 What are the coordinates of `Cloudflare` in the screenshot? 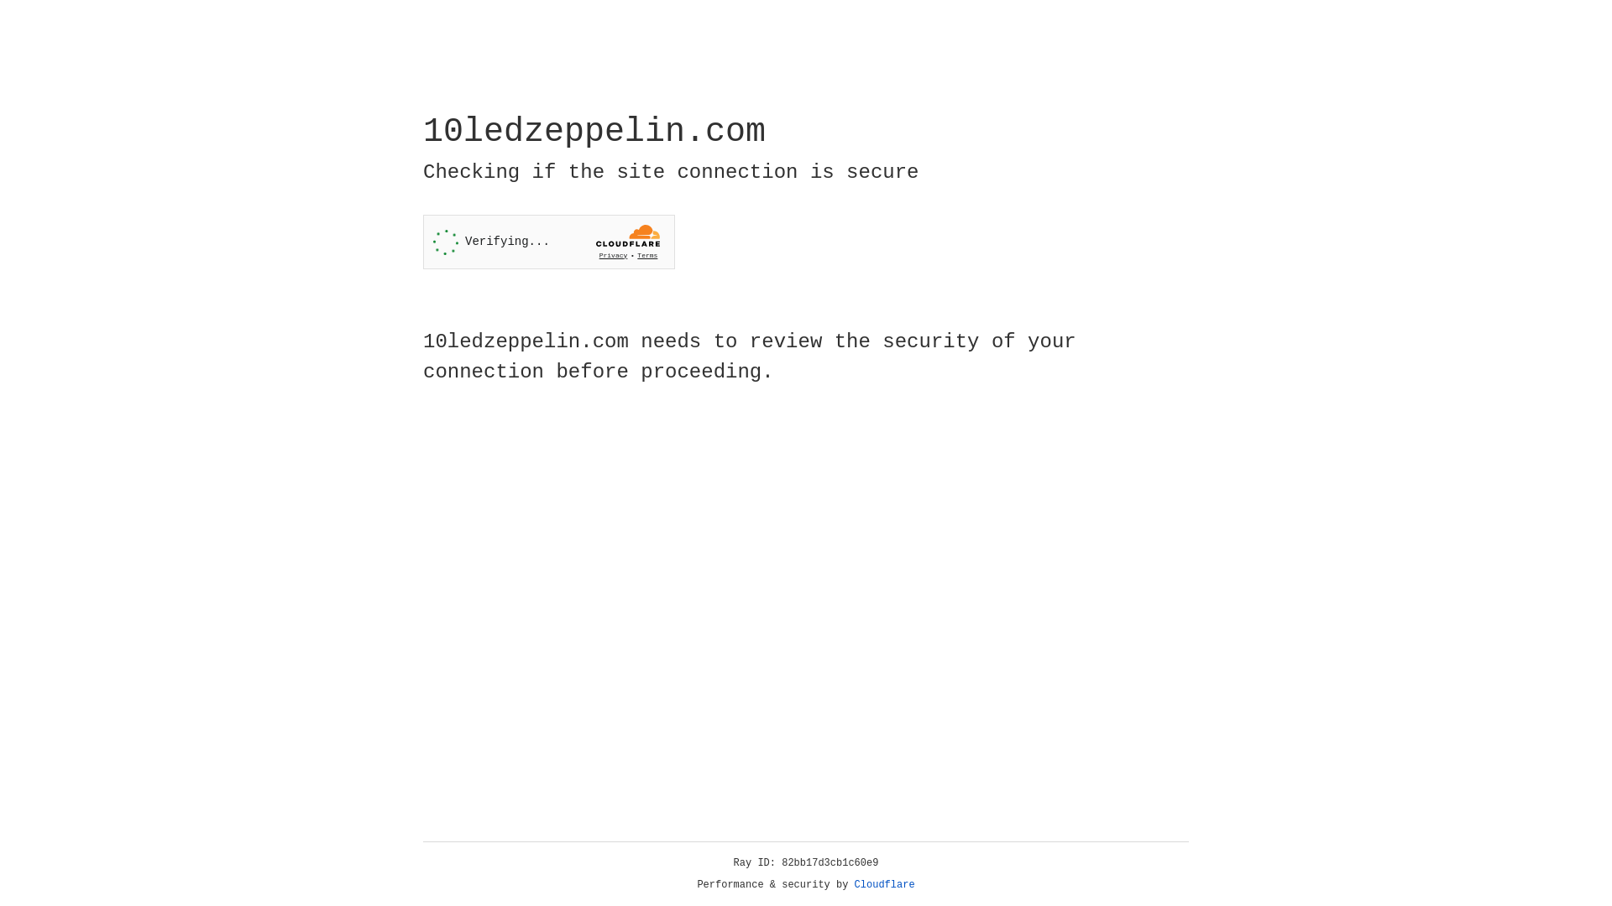 It's located at (885, 885).